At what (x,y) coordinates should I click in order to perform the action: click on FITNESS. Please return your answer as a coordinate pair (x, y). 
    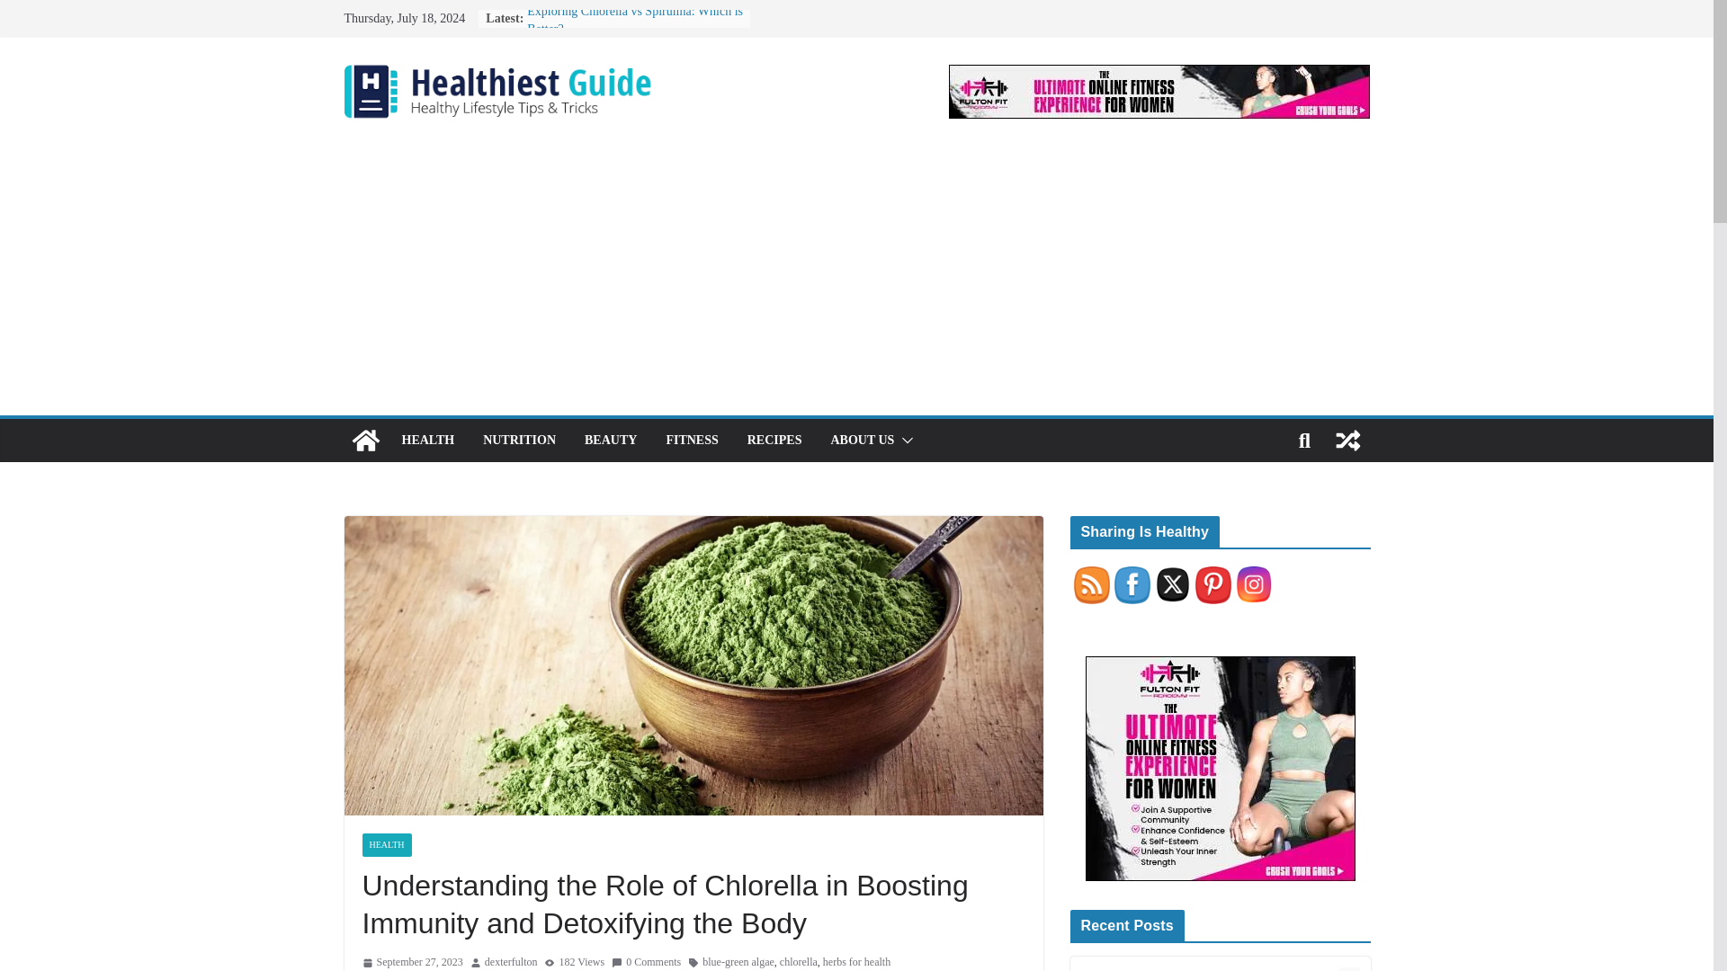
    Looking at the image, I should click on (691, 441).